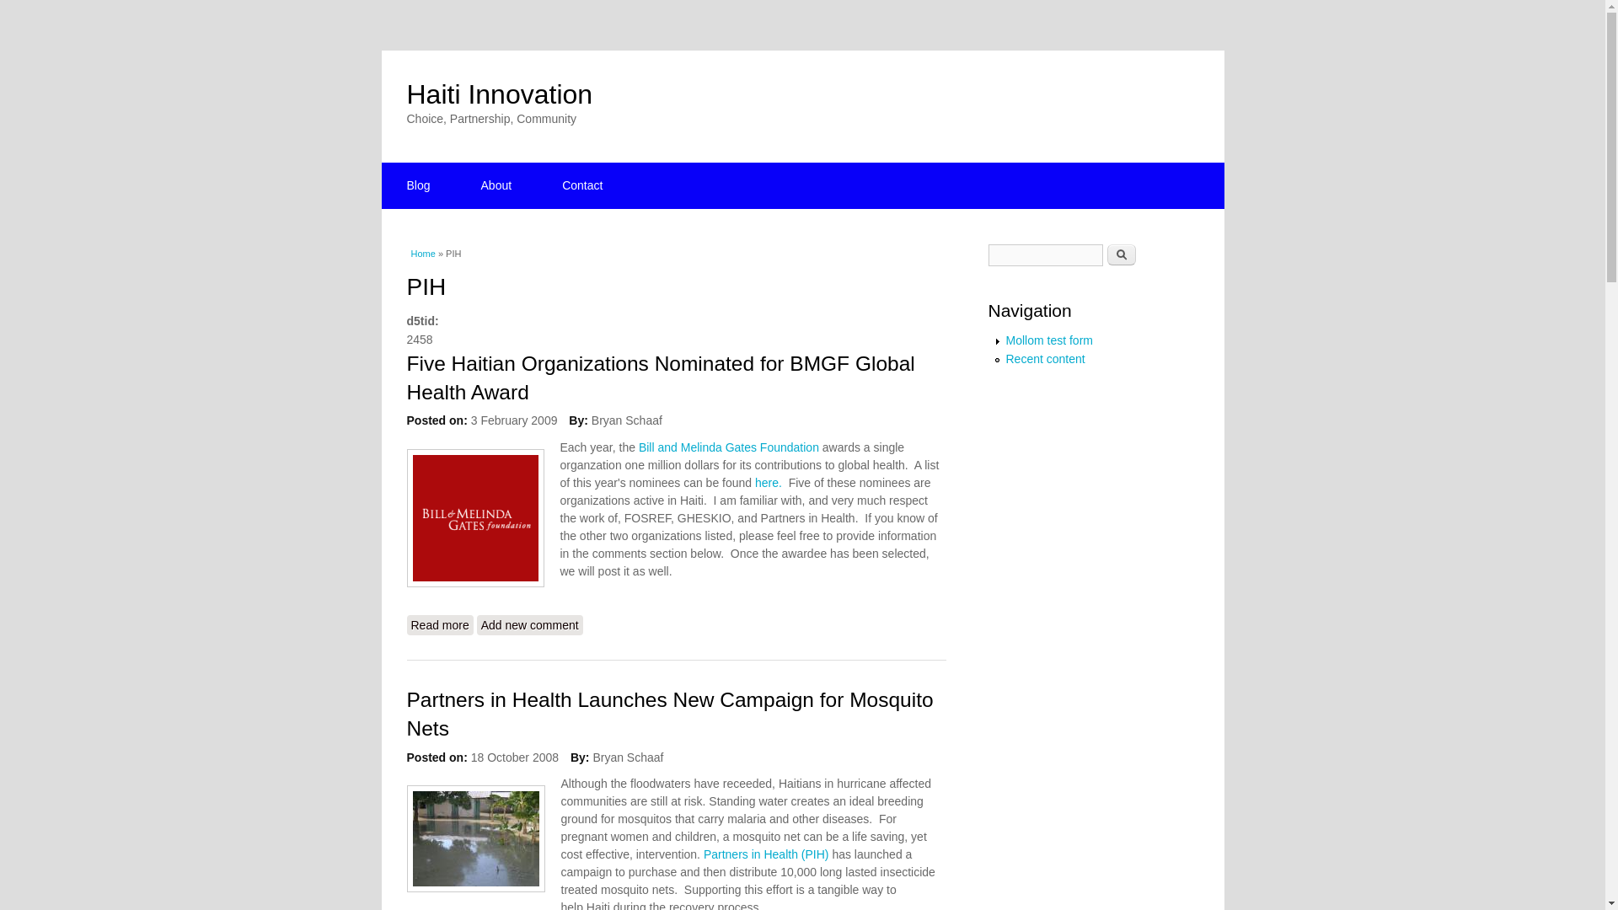 This screenshot has height=910, width=1618. What do you see at coordinates (496, 185) in the screenshot?
I see `About` at bounding box center [496, 185].